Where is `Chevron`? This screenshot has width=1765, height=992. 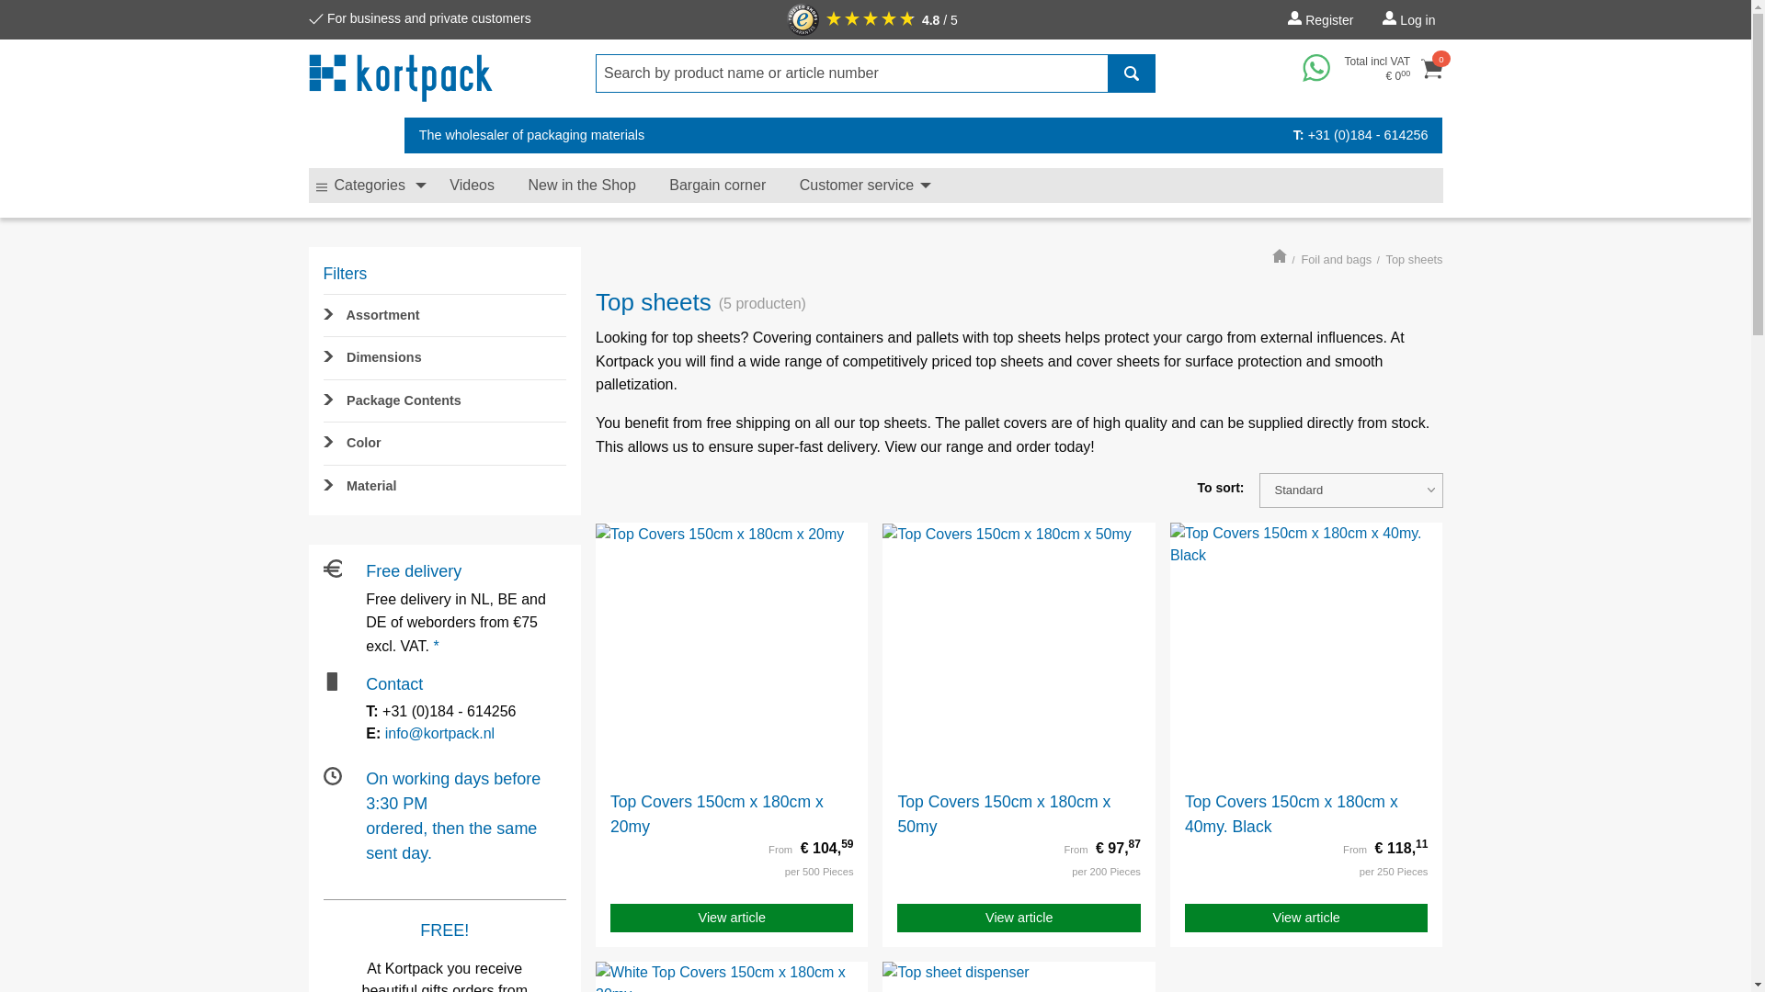 Chevron is located at coordinates (329, 356).